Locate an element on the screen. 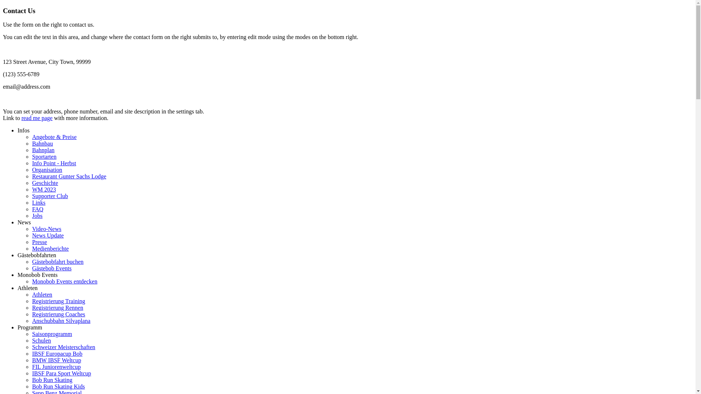  Info Point - Herbst is located at coordinates (54, 163).